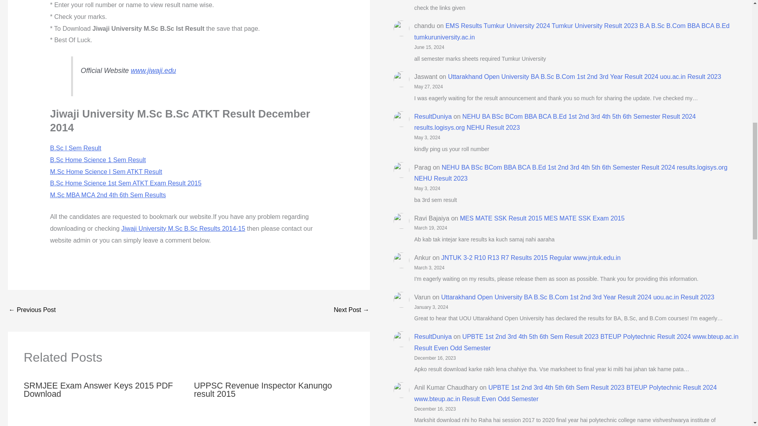 This screenshot has height=426, width=758. What do you see at coordinates (98, 160) in the screenshot?
I see `B.Sc Home Science 1 Sem Result` at bounding box center [98, 160].